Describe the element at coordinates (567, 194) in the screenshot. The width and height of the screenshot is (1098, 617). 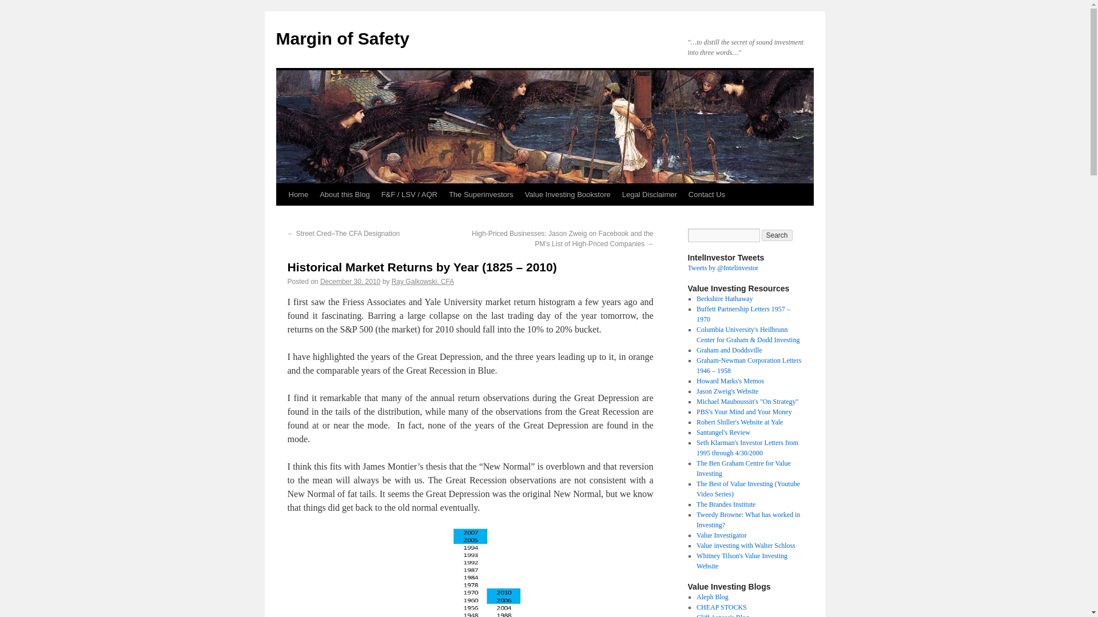
I see `Value Investing Bookstore` at that location.